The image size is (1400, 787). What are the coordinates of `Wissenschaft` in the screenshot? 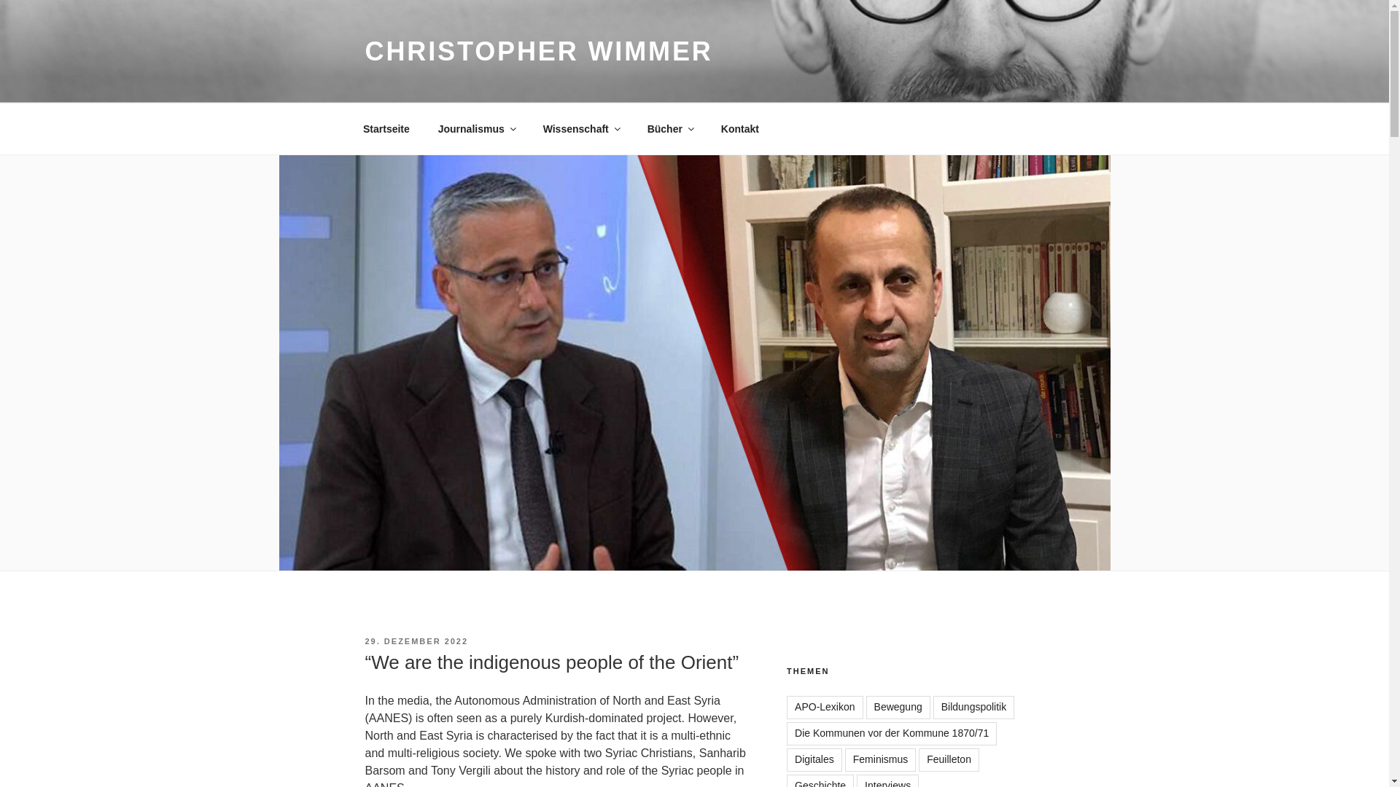 It's located at (580, 128).